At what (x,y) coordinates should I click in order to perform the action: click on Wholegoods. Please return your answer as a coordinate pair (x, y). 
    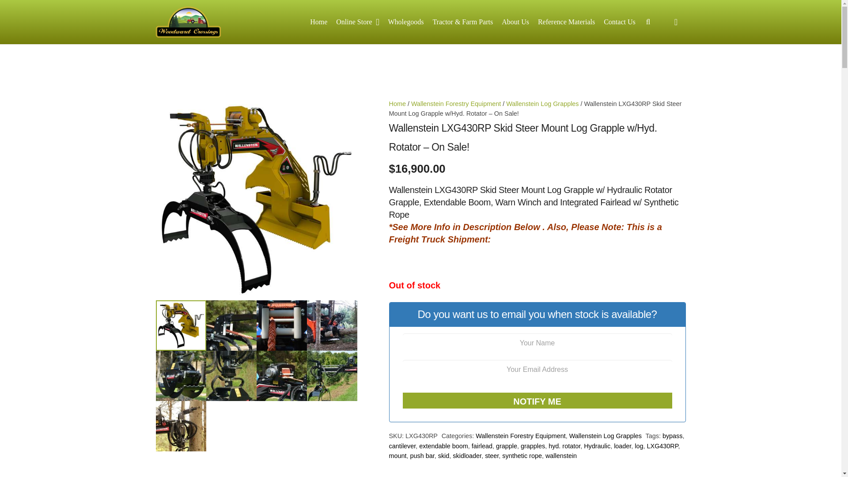
    Looking at the image, I should click on (406, 22).